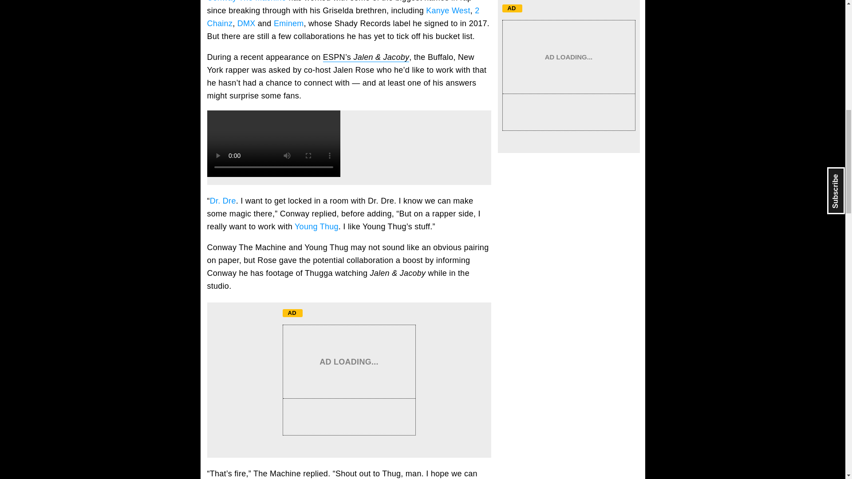 Image resolution: width=852 pixels, height=479 pixels. I want to click on Eminem, so click(288, 23).